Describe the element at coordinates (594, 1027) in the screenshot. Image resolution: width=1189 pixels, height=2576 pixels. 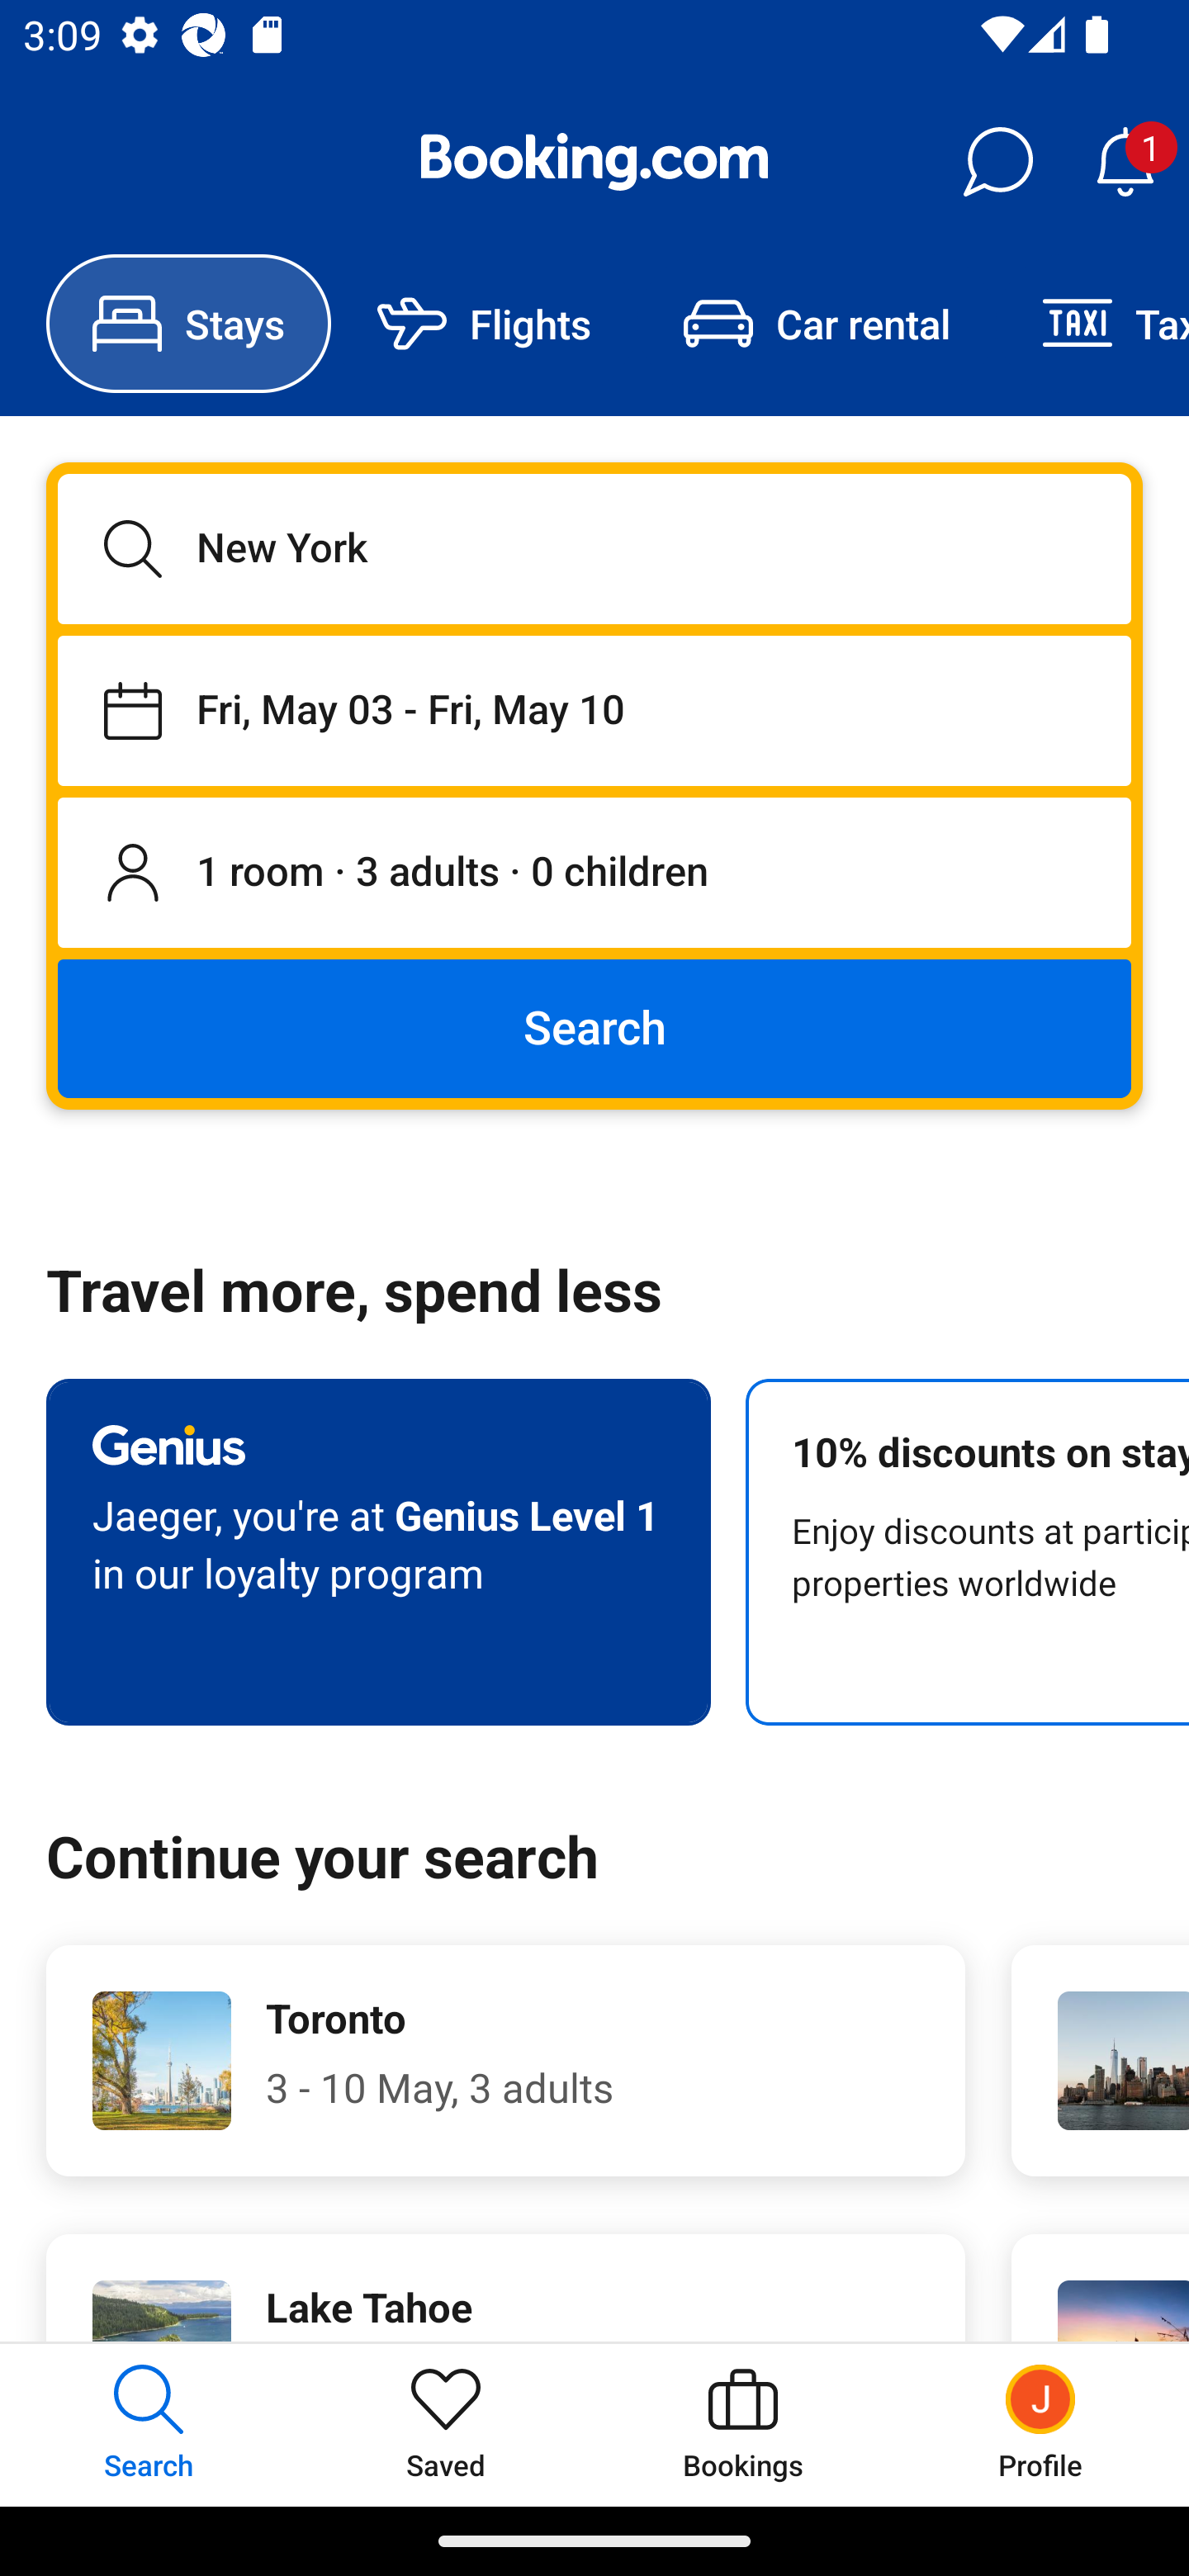
I see `Search` at that location.